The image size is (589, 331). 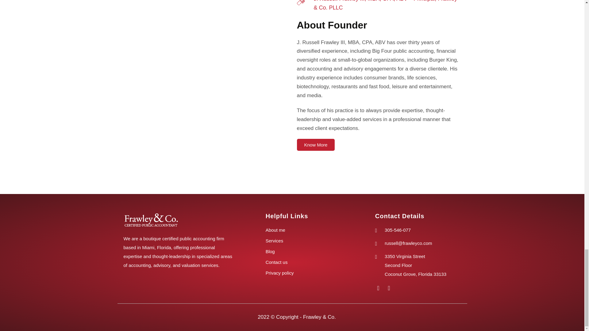 What do you see at coordinates (310, 230) in the screenshot?
I see `About me` at bounding box center [310, 230].